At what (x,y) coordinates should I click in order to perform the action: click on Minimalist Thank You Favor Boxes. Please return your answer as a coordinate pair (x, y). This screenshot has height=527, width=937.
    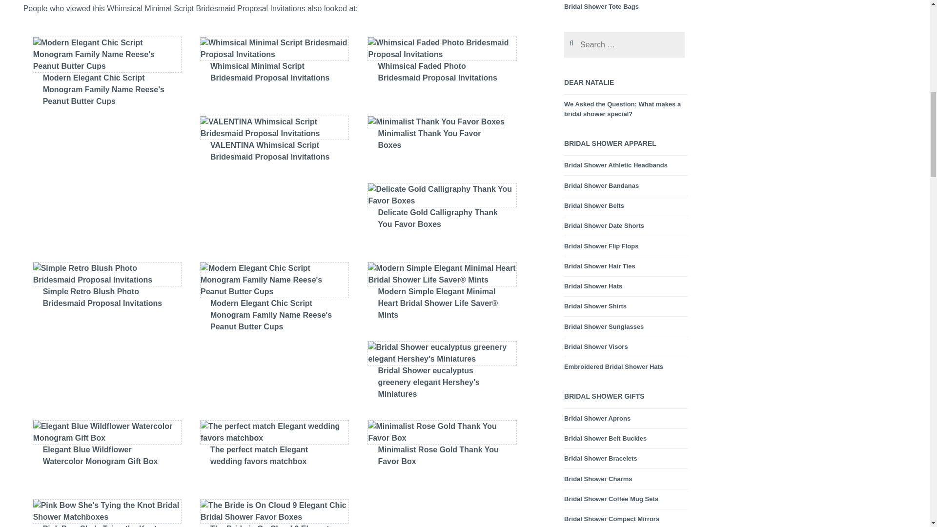
    Looking at the image, I should click on (442, 140).